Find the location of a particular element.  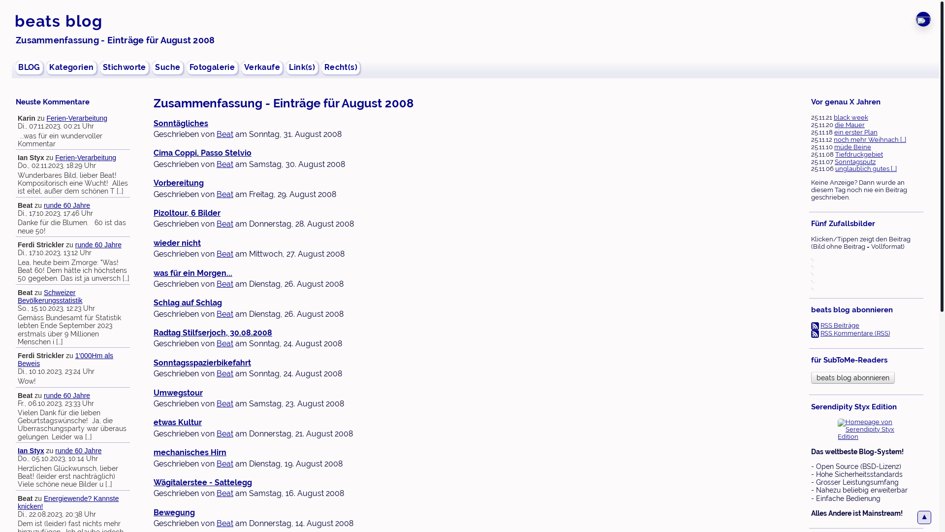

etwas Kultur is located at coordinates (178, 423).